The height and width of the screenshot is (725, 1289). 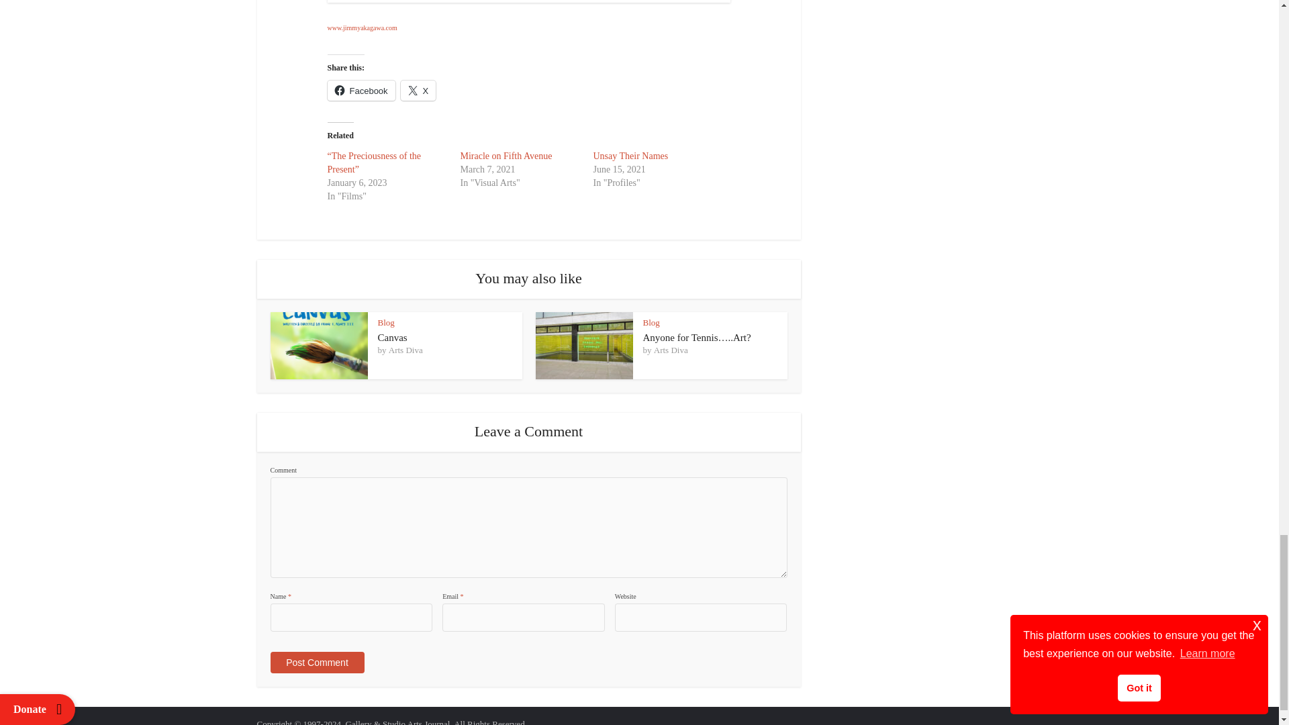 I want to click on Click to share on Facebook, so click(x=361, y=90).